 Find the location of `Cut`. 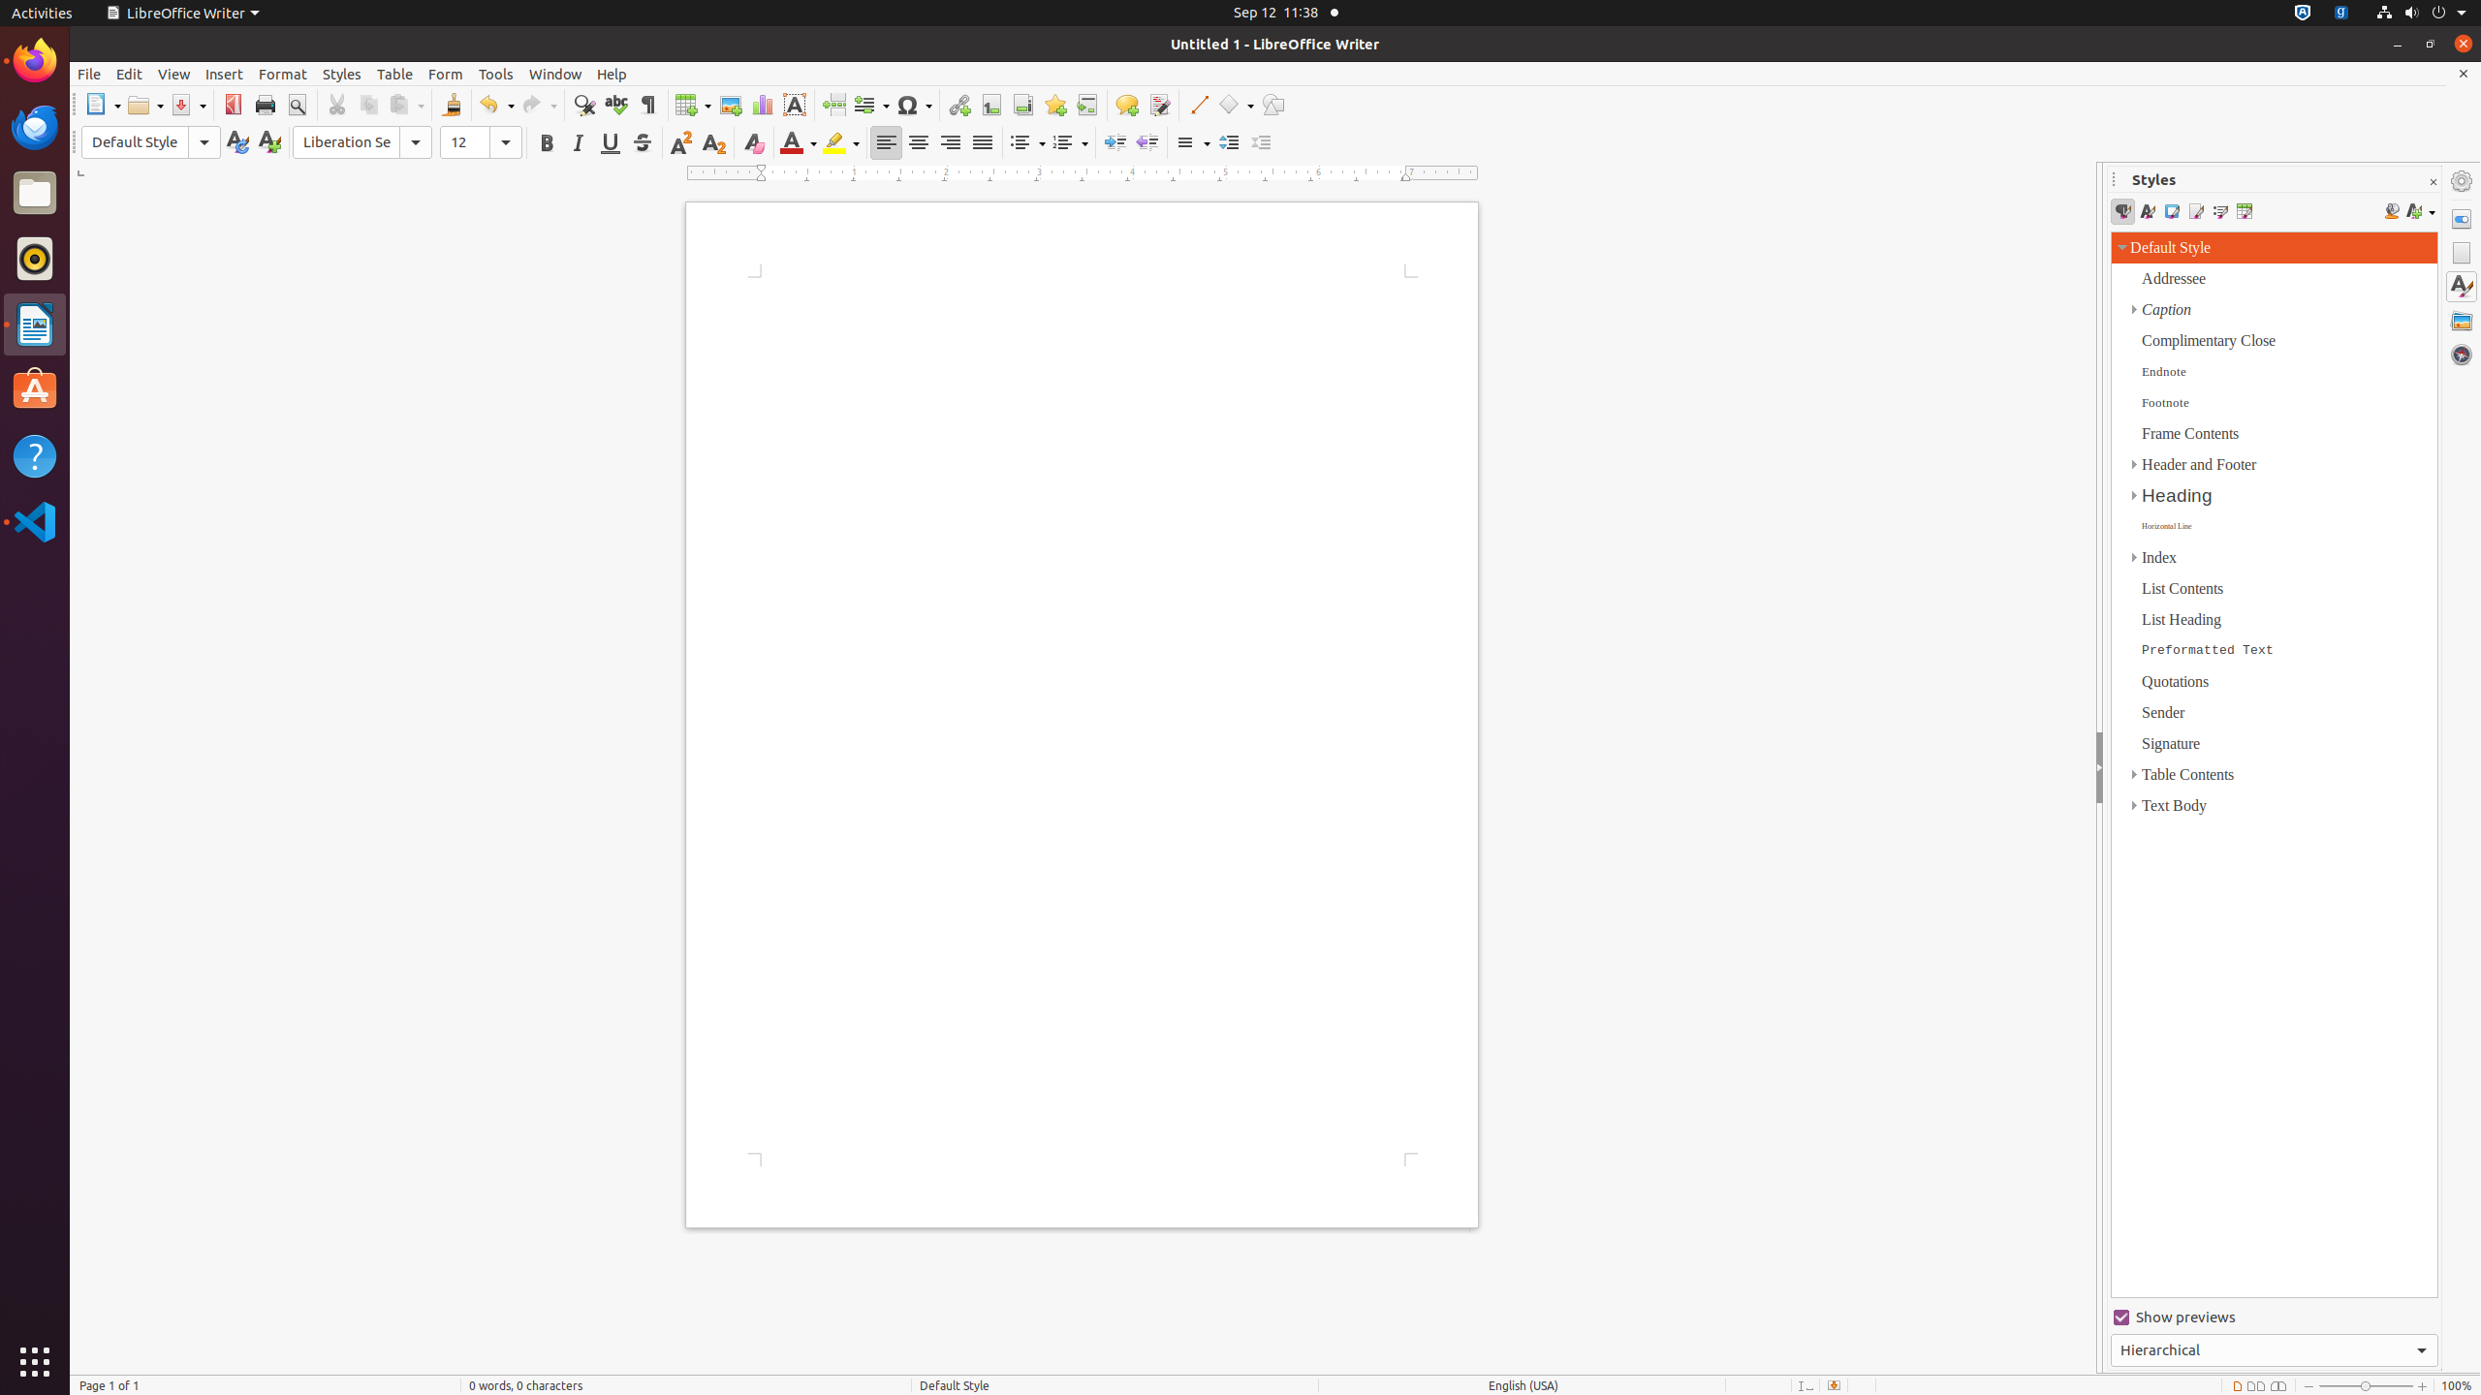

Cut is located at coordinates (337, 105).